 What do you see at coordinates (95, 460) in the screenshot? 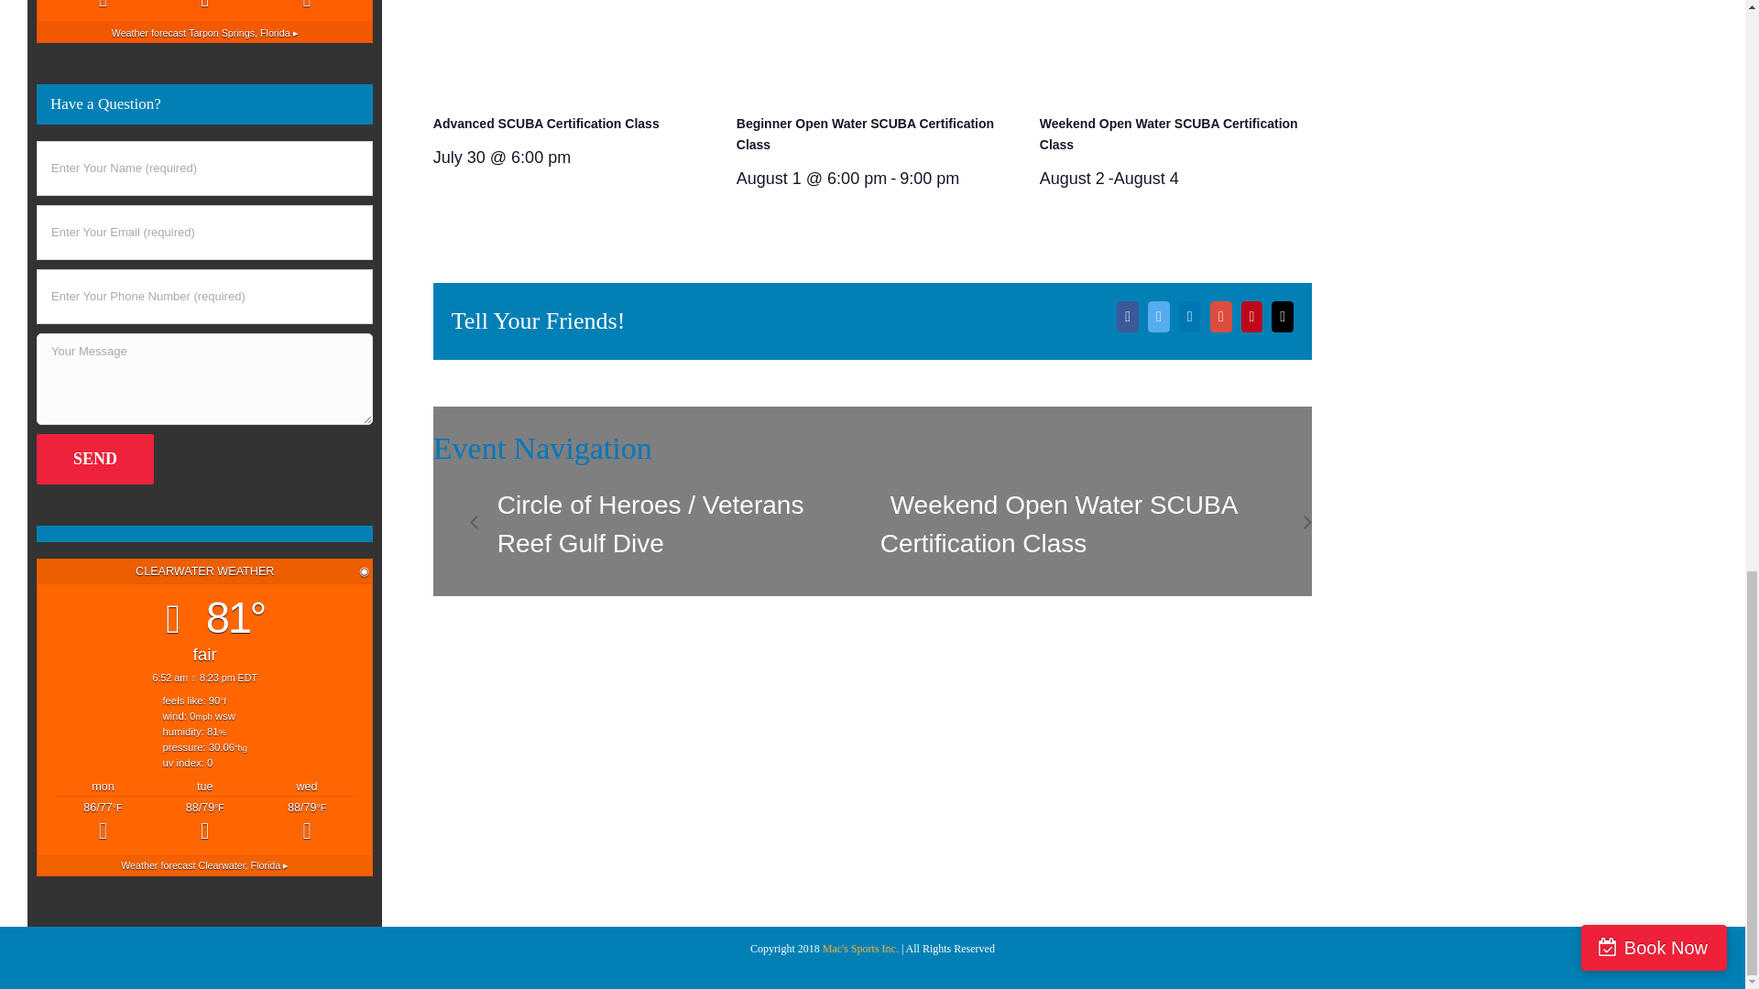
I see `Send` at bounding box center [95, 460].